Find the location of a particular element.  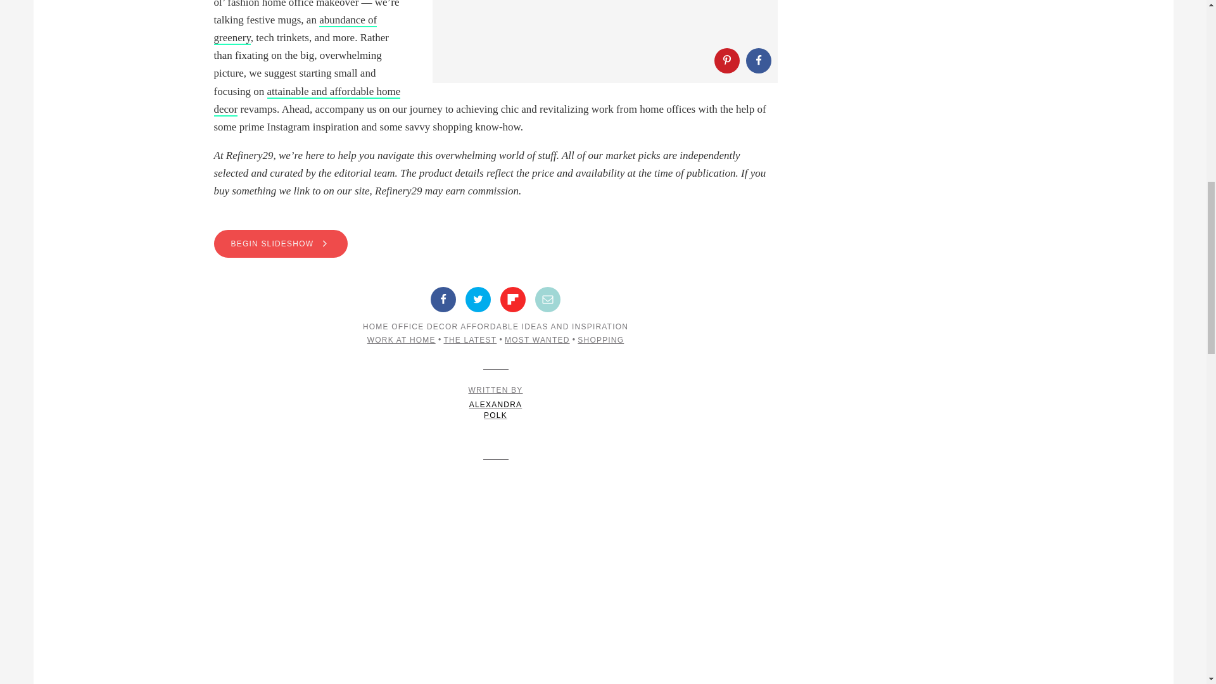

THE LATEST is located at coordinates (470, 340).